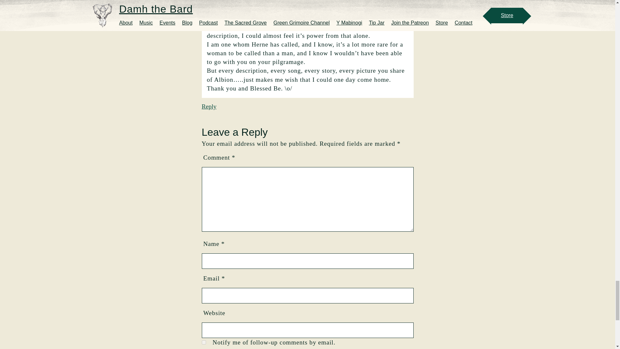  What do you see at coordinates (203, 342) in the screenshot?
I see `subscribe` at bounding box center [203, 342].